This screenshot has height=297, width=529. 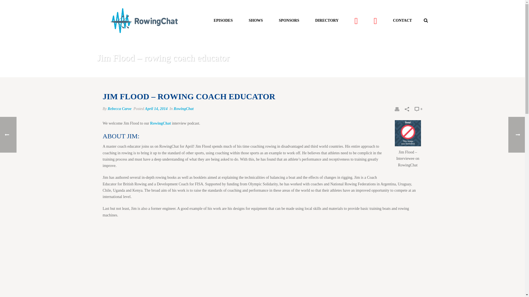 I want to click on HOME, so click(x=325, y=72).